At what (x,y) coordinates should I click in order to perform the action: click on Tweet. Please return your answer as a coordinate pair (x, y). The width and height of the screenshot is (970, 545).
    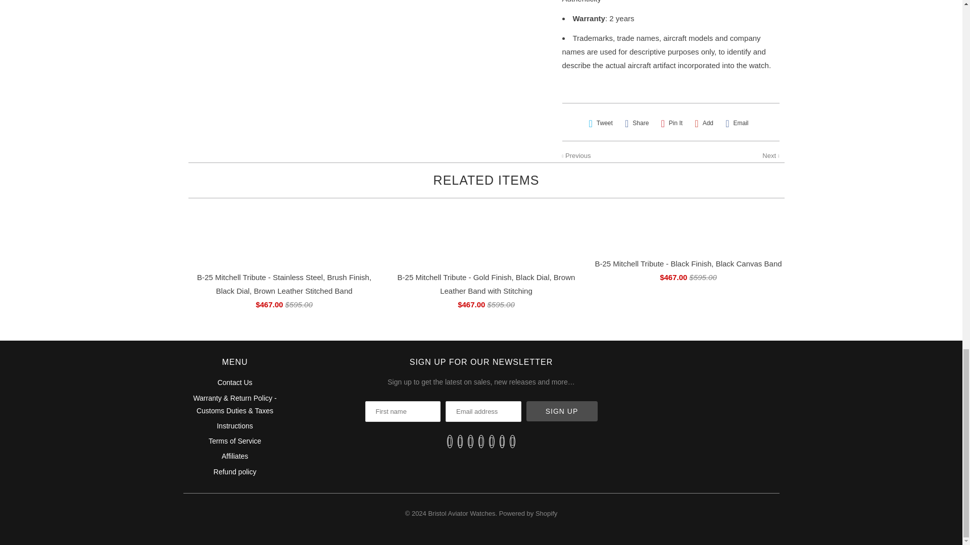
    Looking at the image, I should click on (600, 123).